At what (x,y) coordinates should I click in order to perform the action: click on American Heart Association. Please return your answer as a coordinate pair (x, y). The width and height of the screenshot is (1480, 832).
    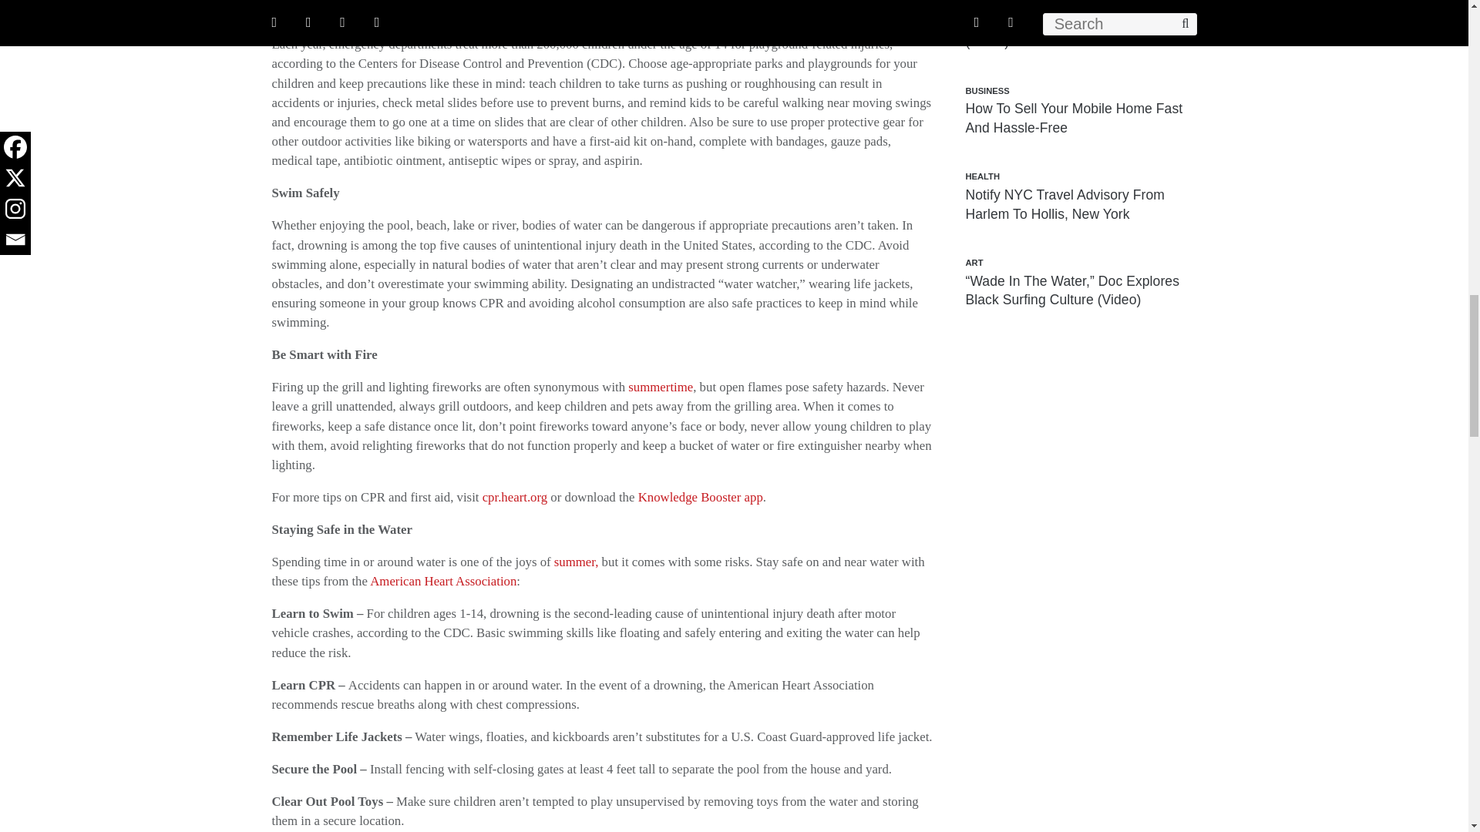
    Looking at the image, I should click on (443, 581).